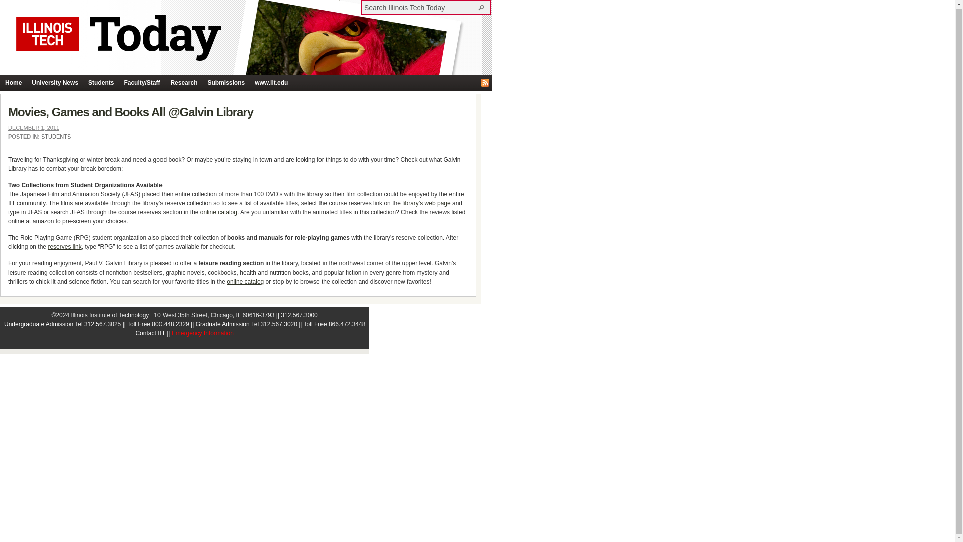  I want to click on Search Illinois Tech Today, so click(420, 7).